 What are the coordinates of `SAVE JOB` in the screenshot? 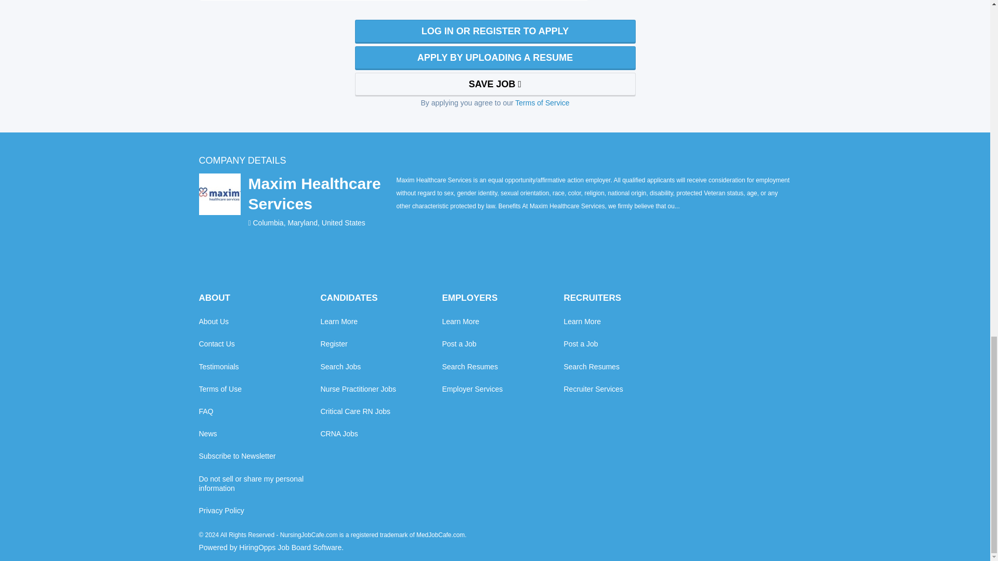 It's located at (494, 84).